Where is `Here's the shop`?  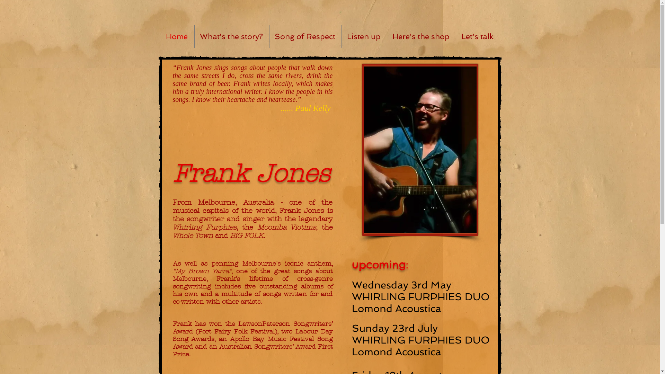
Here's the shop is located at coordinates (422, 37).